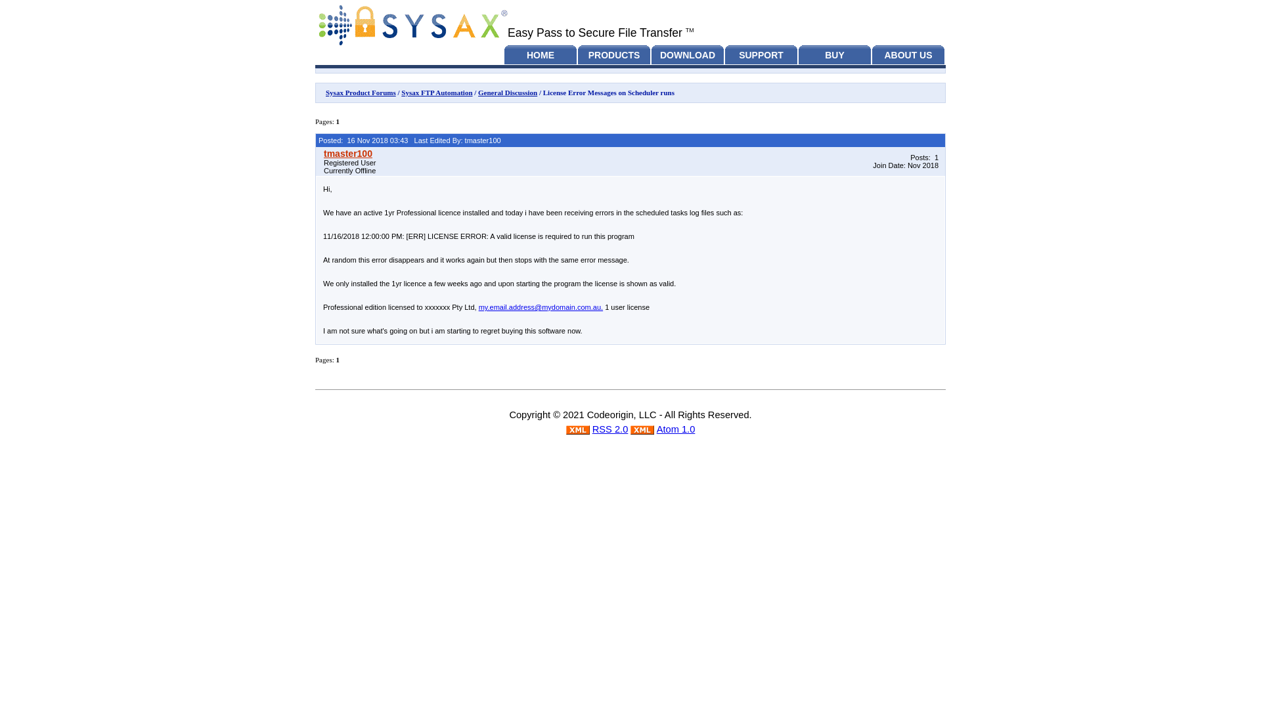 The height and width of the screenshot is (709, 1261). Describe the element at coordinates (761, 56) in the screenshot. I see `SUPPORT` at that location.